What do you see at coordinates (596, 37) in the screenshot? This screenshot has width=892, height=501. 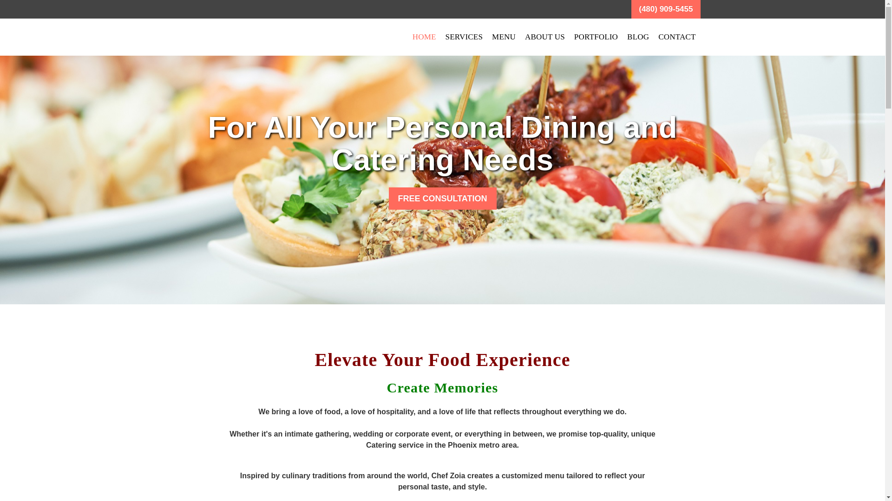 I see `PORTFOLIO` at bounding box center [596, 37].